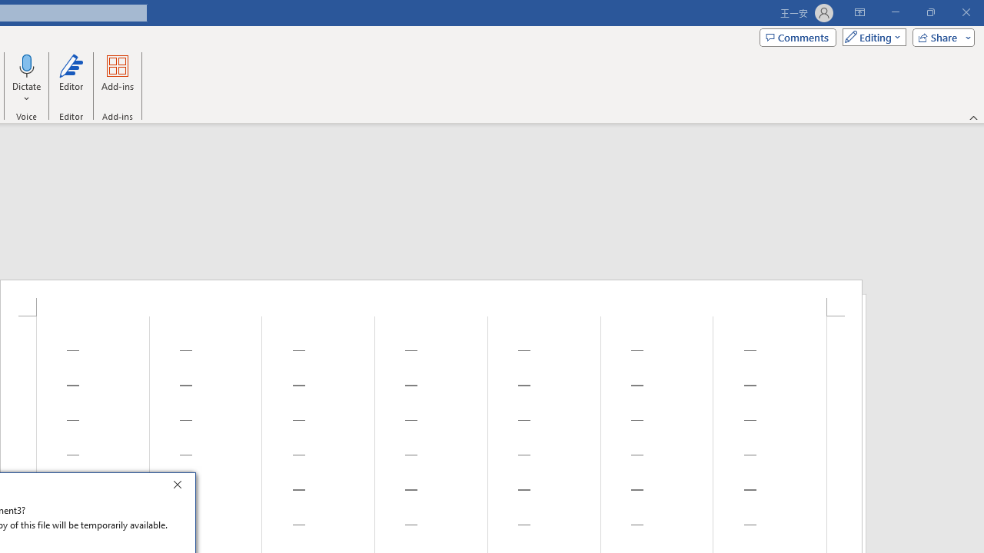 The width and height of the screenshot is (984, 553). Describe the element at coordinates (71, 78) in the screenshot. I see `Editor` at that location.